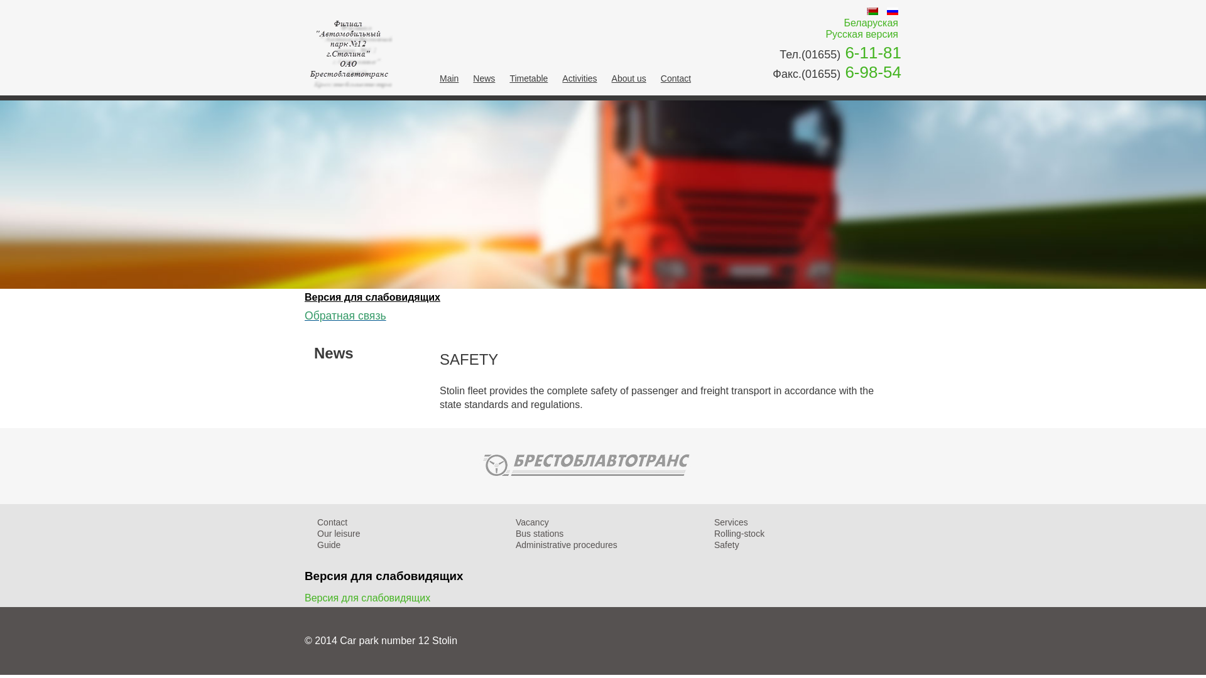 The width and height of the screenshot is (1206, 678). I want to click on Contact, so click(332, 522).